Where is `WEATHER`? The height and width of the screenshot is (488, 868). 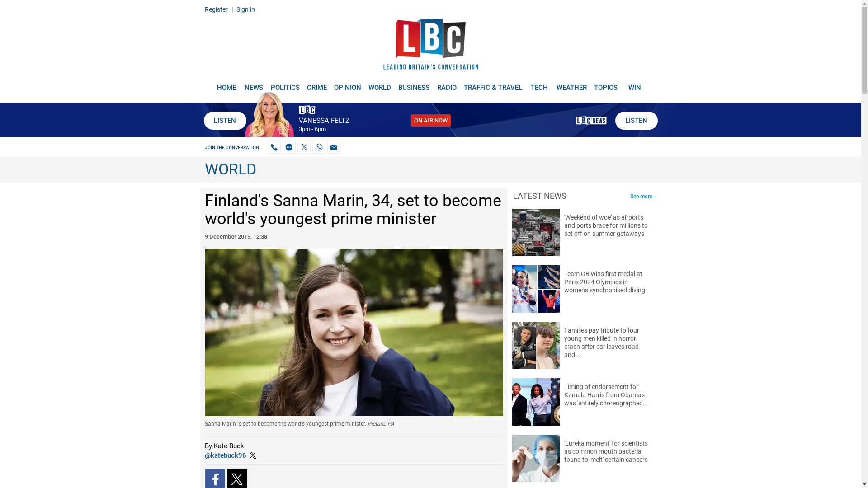 WEATHER is located at coordinates (571, 84).